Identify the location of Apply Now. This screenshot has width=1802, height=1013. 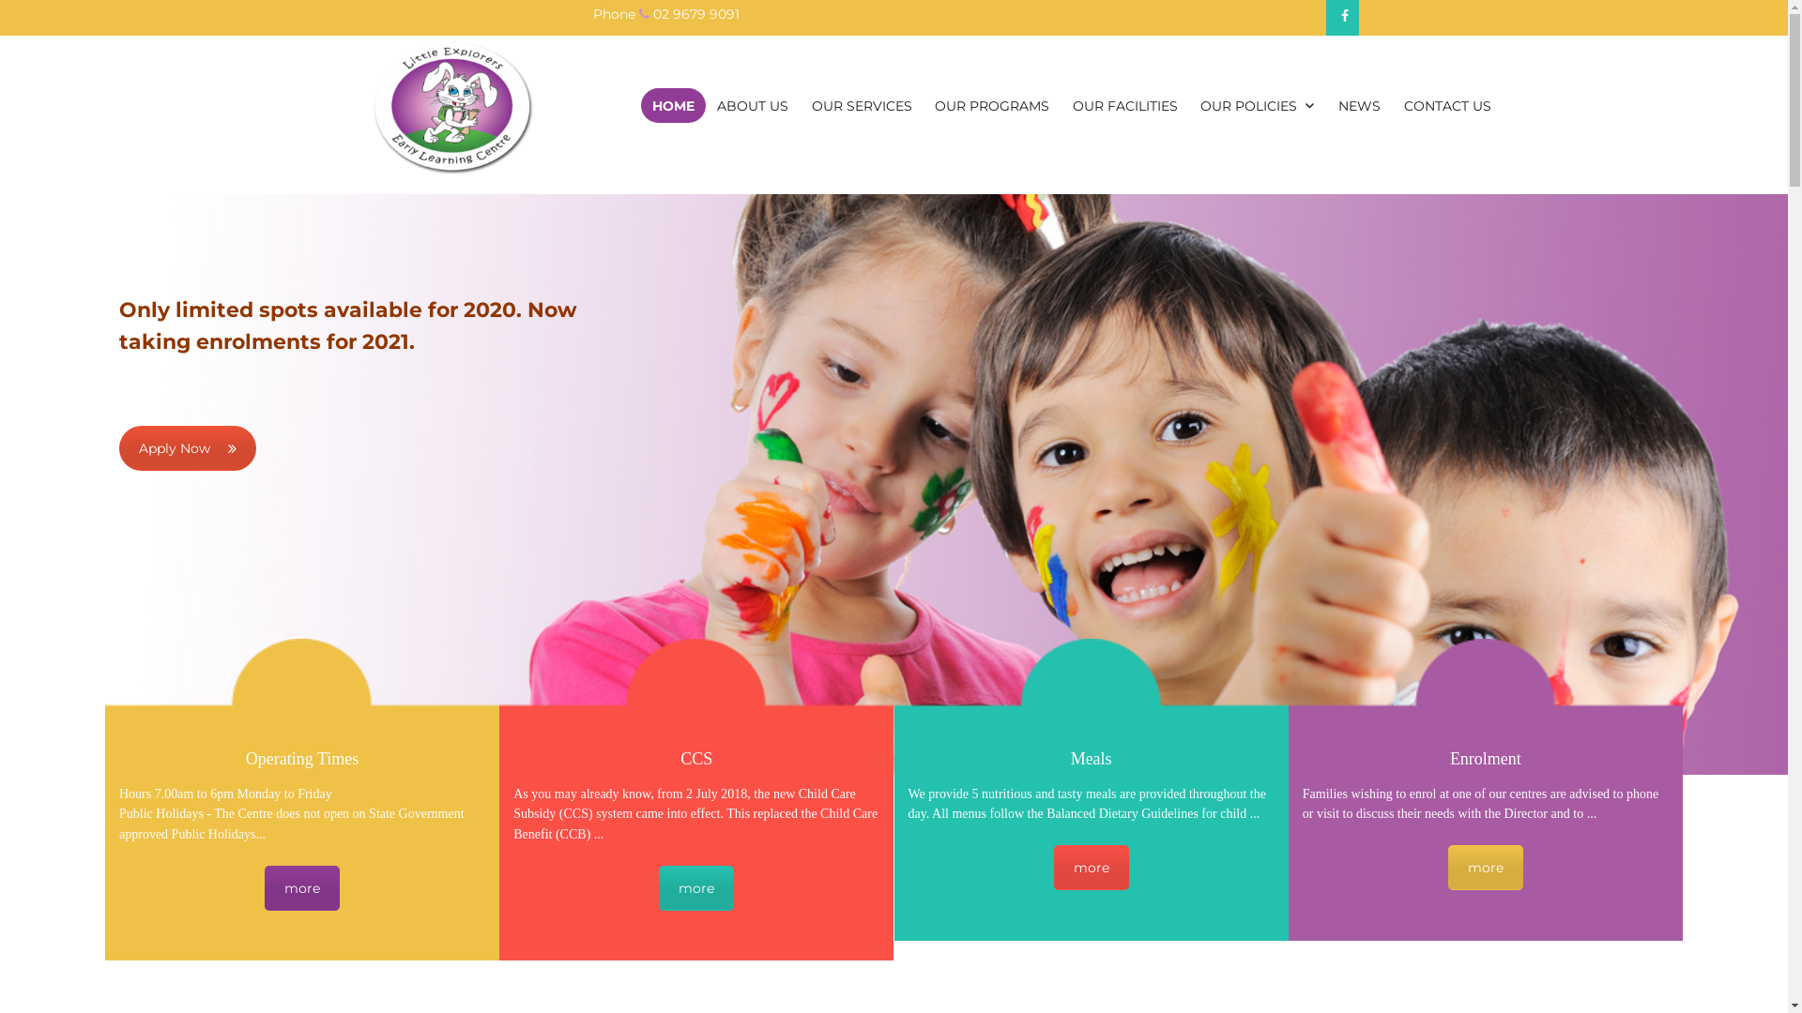
(188, 448).